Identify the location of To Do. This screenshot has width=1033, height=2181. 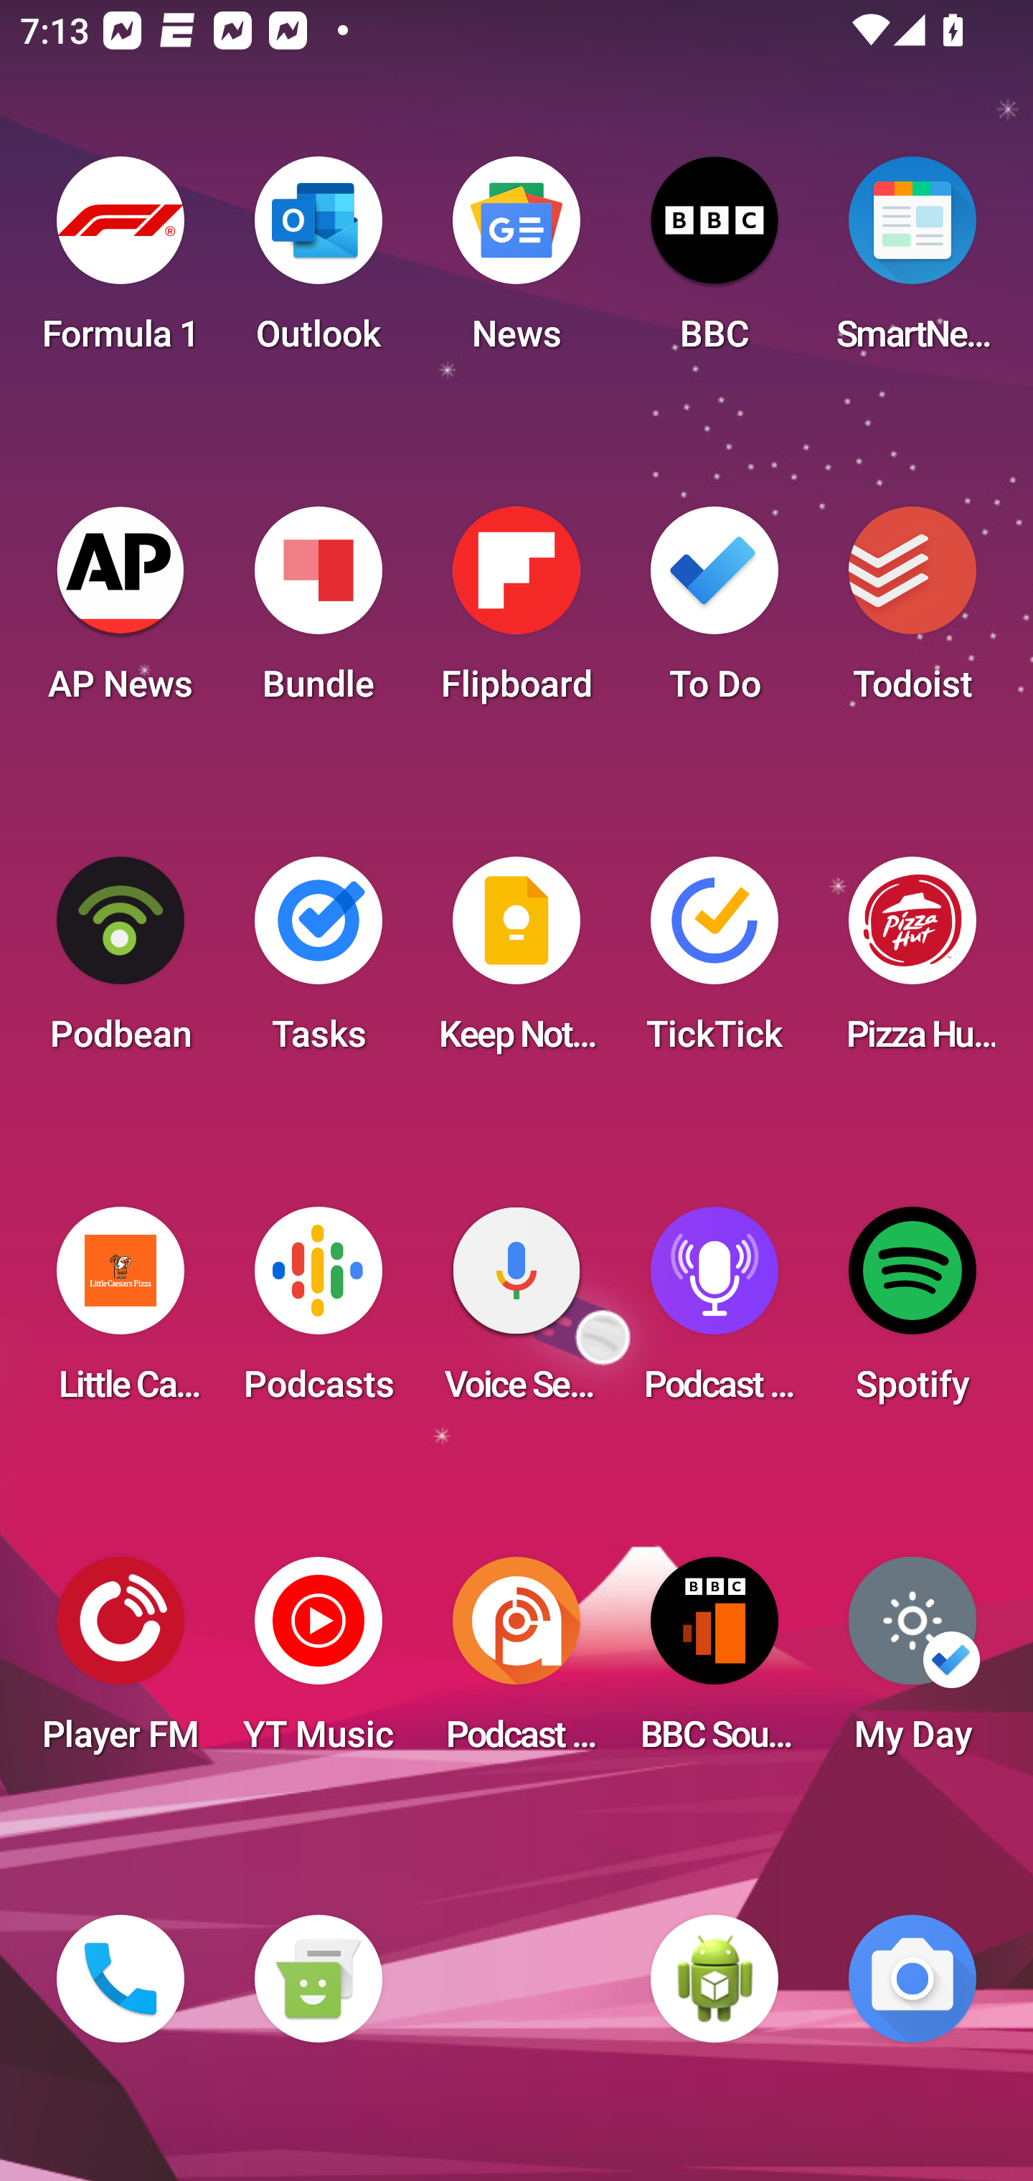
(714, 613).